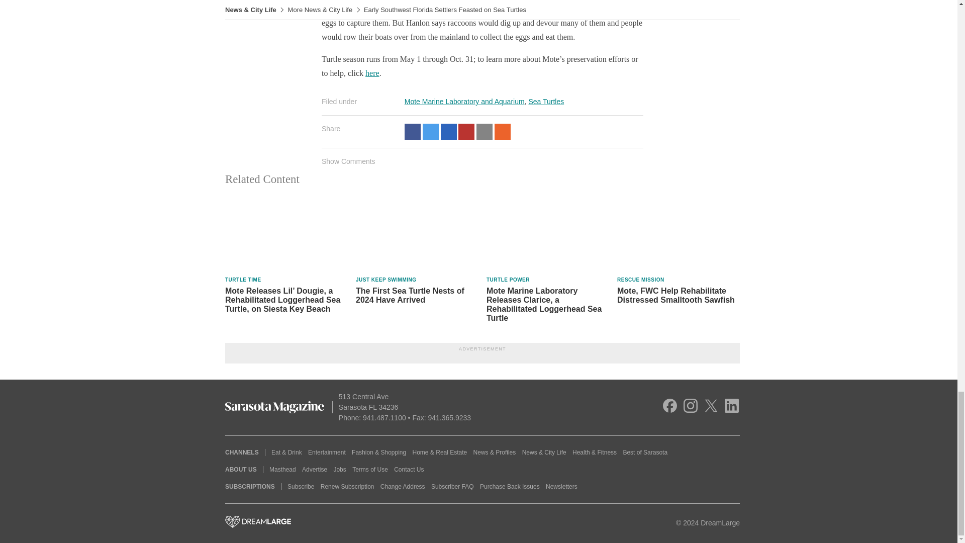  I want to click on Share on Reddit, so click(502, 132).